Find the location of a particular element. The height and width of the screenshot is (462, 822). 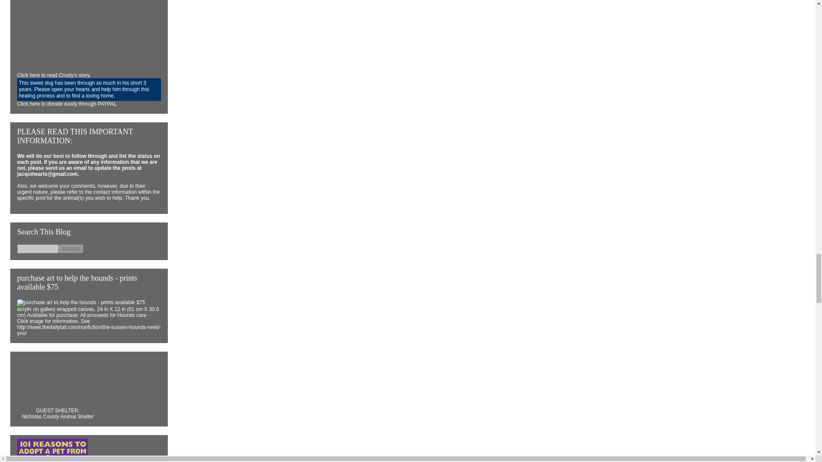

Search is located at coordinates (71, 249).